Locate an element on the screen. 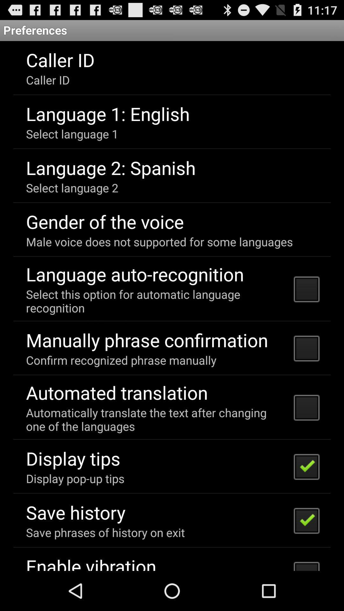 This screenshot has width=344, height=611. turn off app above automatically translate the icon is located at coordinates (117, 392).